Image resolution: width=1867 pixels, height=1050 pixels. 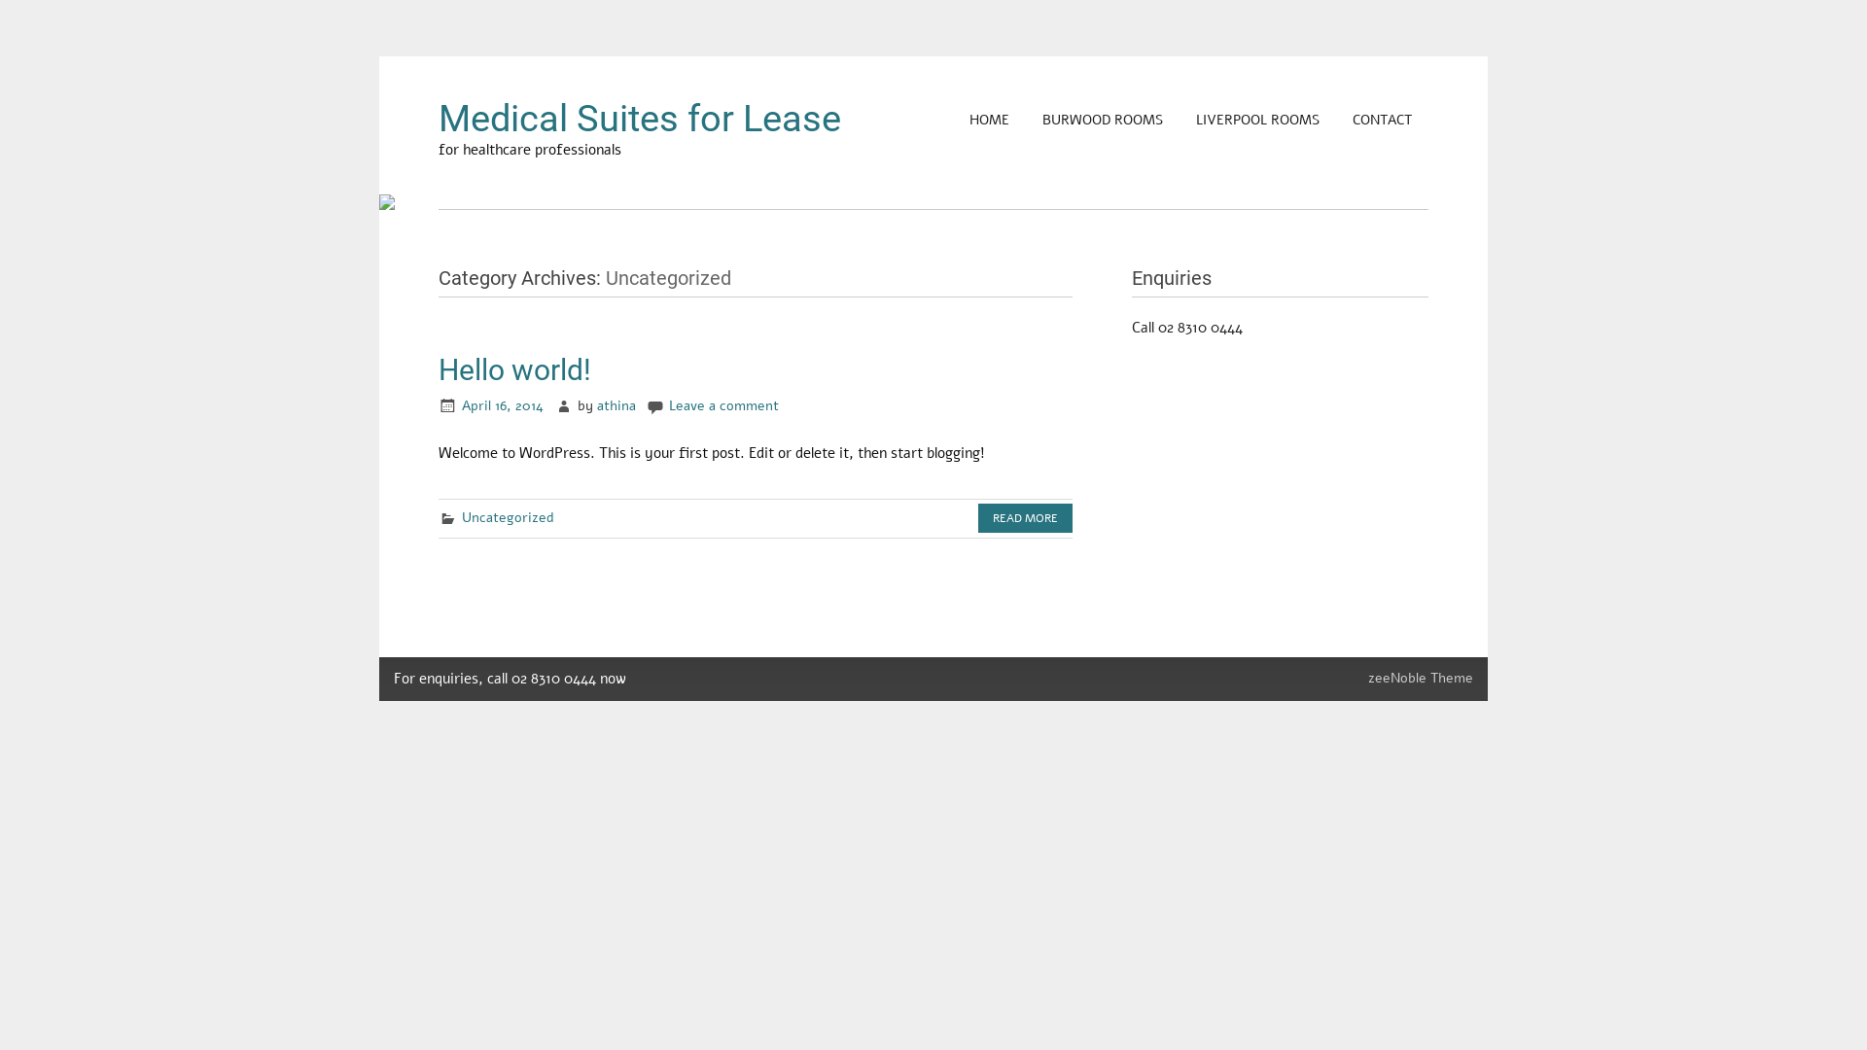 What do you see at coordinates (990, 121) in the screenshot?
I see `HOME` at bounding box center [990, 121].